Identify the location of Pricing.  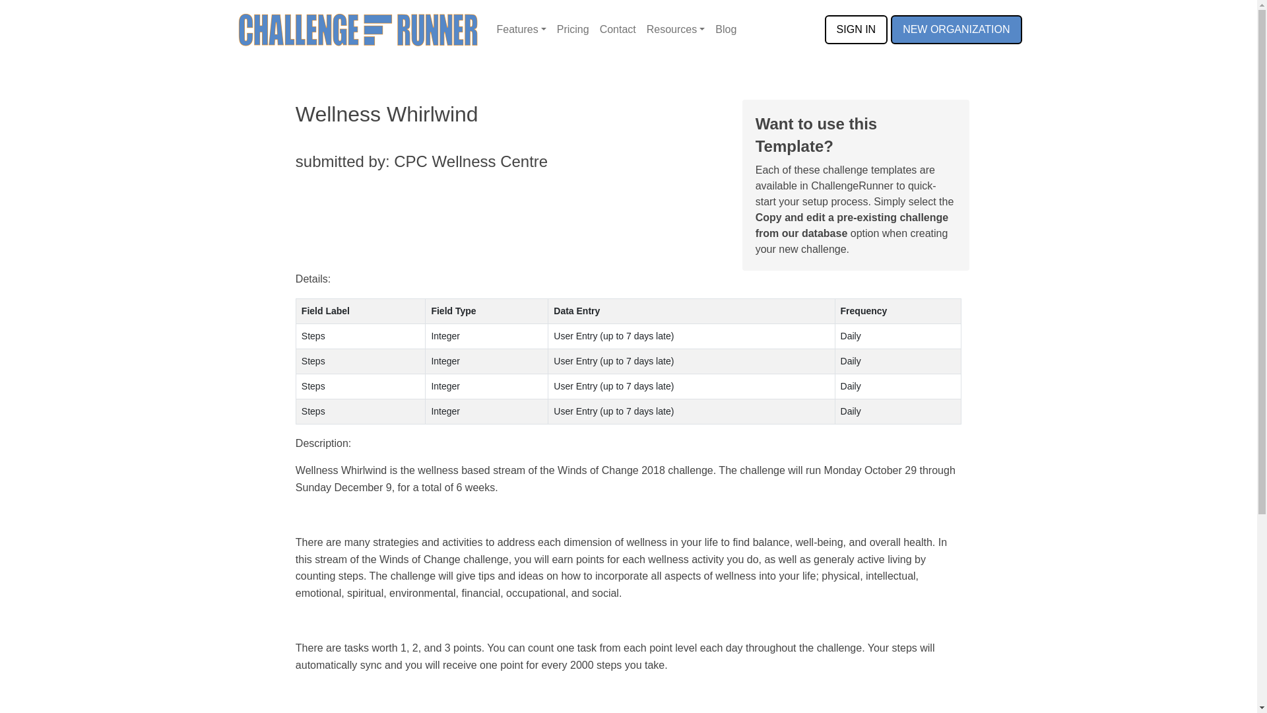
(573, 29).